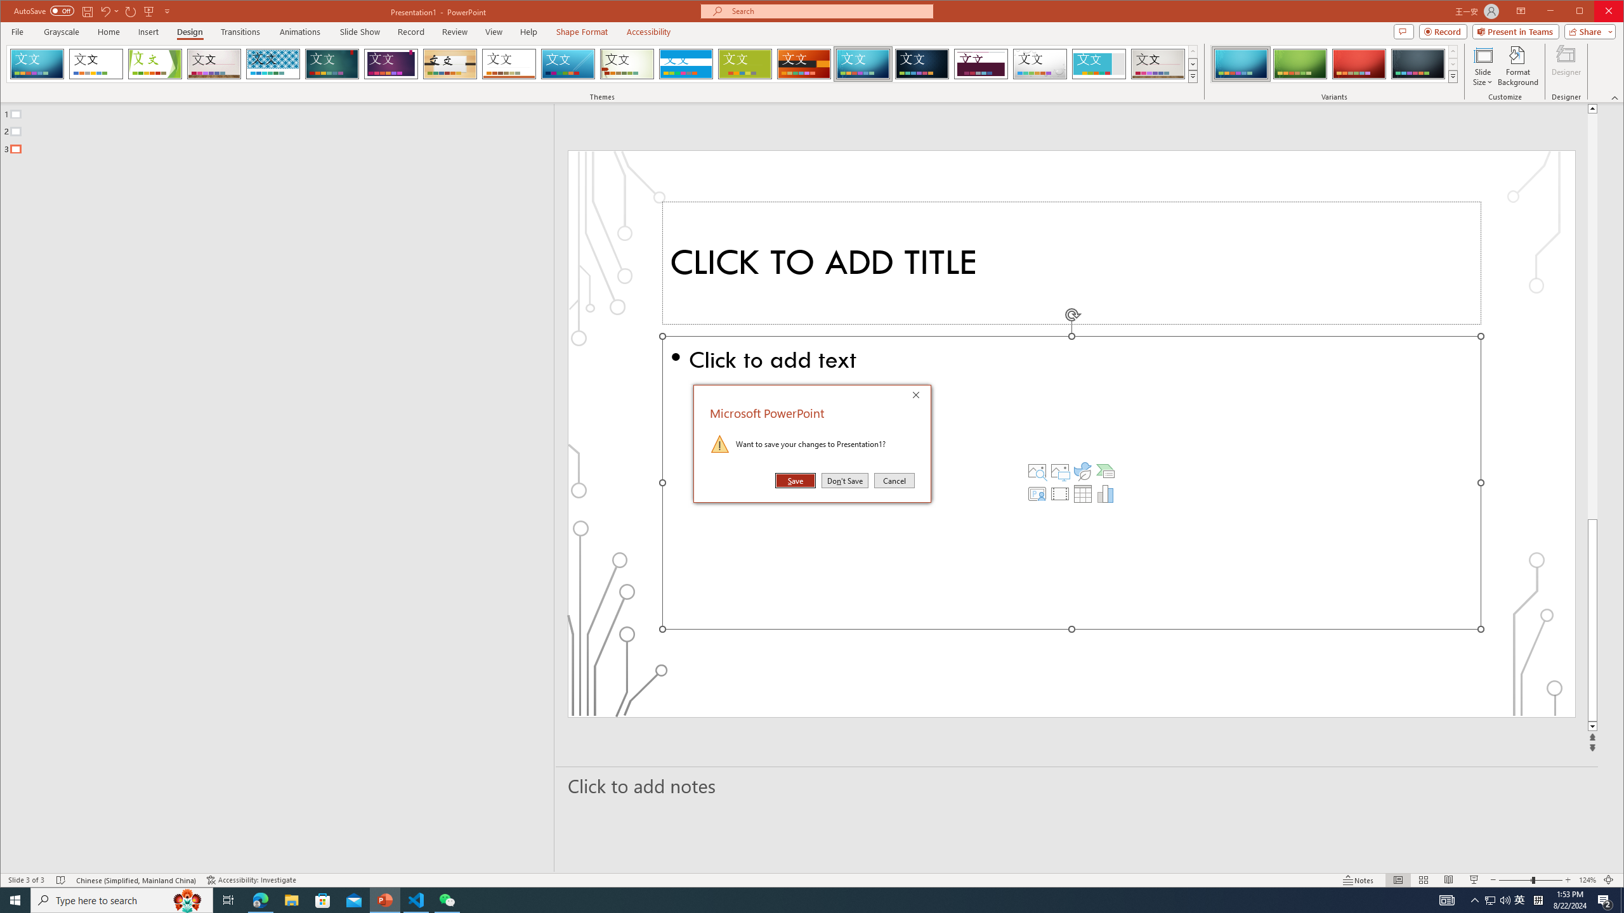 The width and height of the screenshot is (1624, 913). What do you see at coordinates (1335, 63) in the screenshot?
I see `AutomationID: ThemeVariantsGallery` at bounding box center [1335, 63].